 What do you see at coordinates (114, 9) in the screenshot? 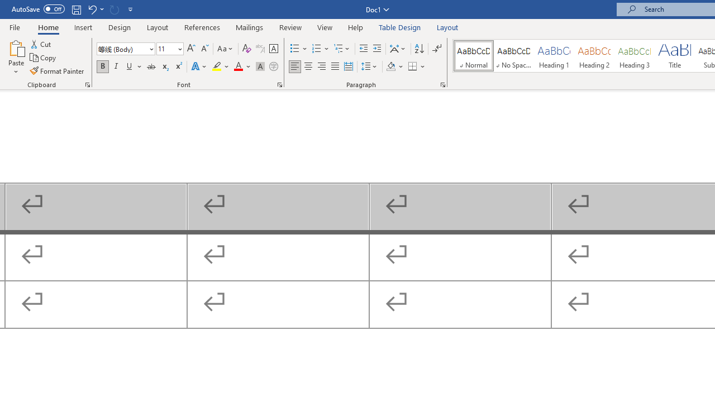
I see `Can't Repeat` at bounding box center [114, 9].